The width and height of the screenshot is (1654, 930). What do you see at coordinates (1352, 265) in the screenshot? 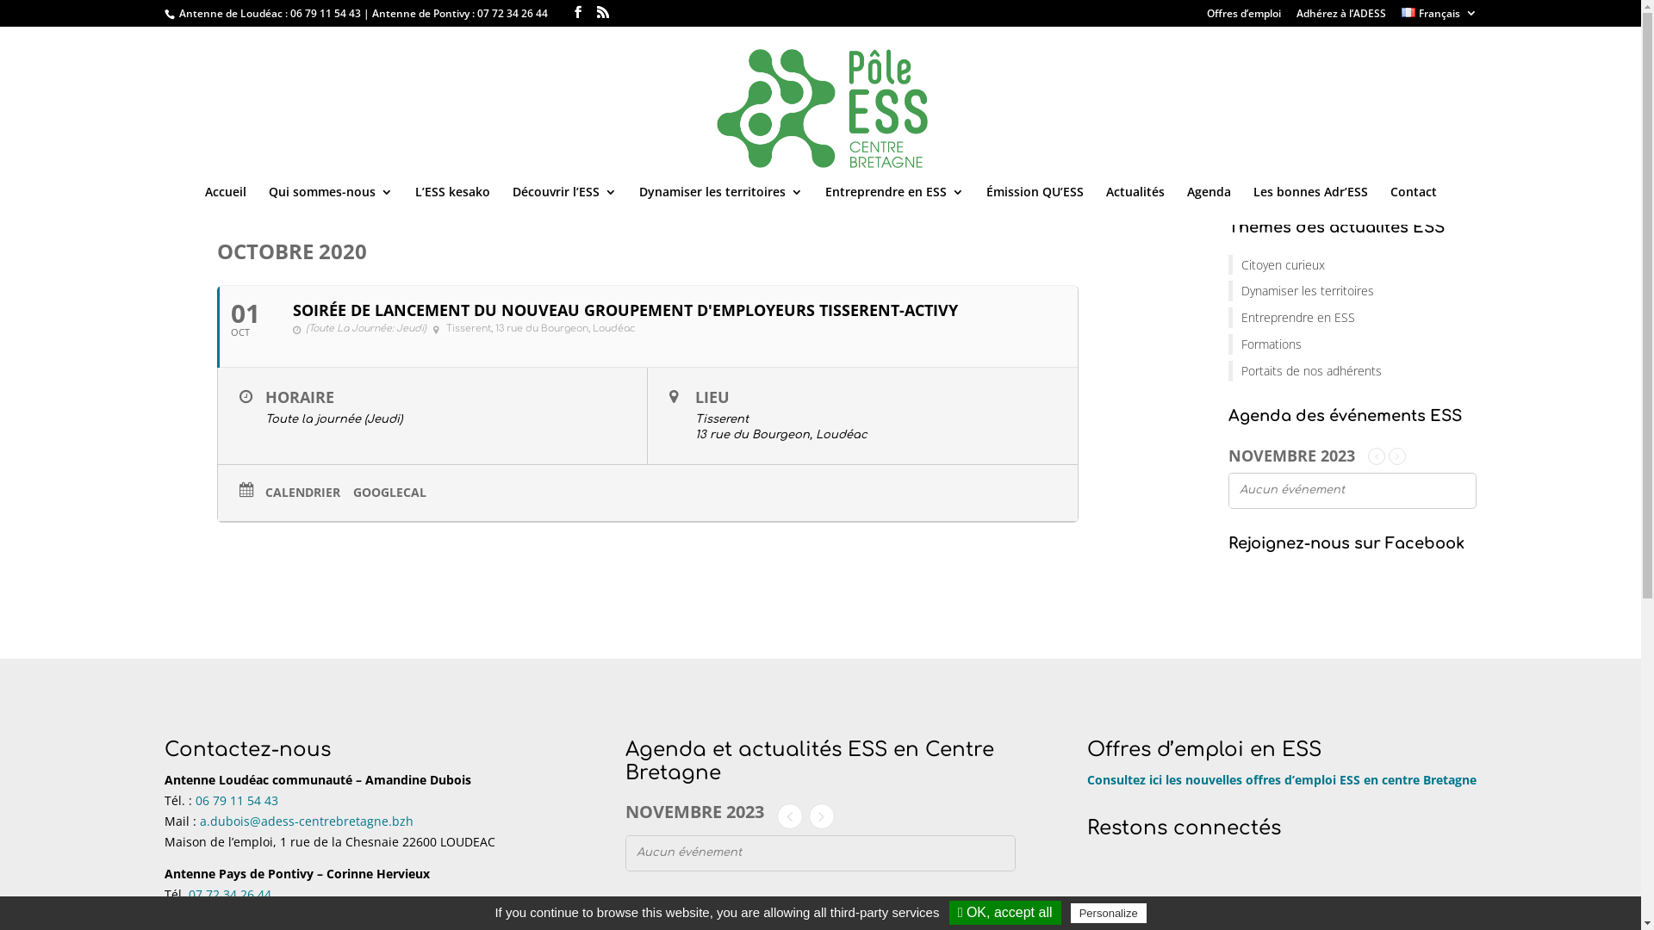
I see `Citoyen curieux` at bounding box center [1352, 265].